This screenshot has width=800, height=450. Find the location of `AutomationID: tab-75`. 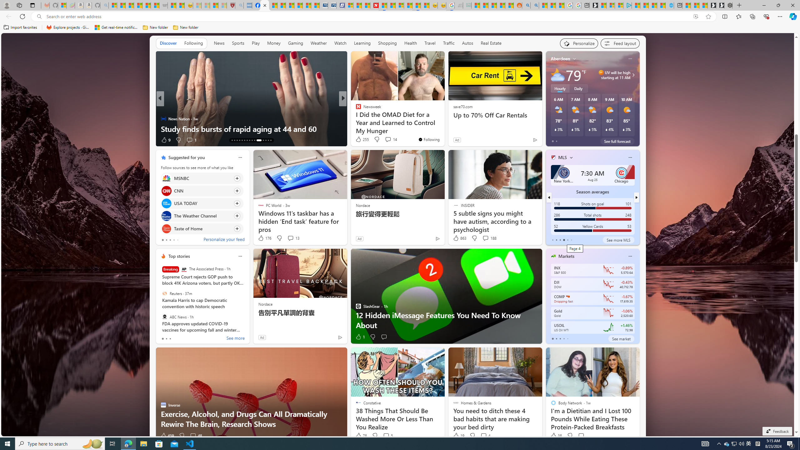

AutomationID: tab-75 is located at coordinates (254, 140).